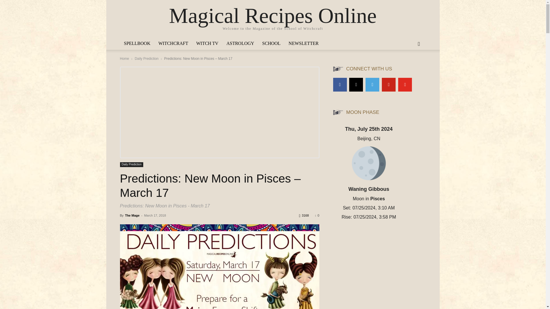 The image size is (550, 309). I want to click on Twitter, so click(372, 85).